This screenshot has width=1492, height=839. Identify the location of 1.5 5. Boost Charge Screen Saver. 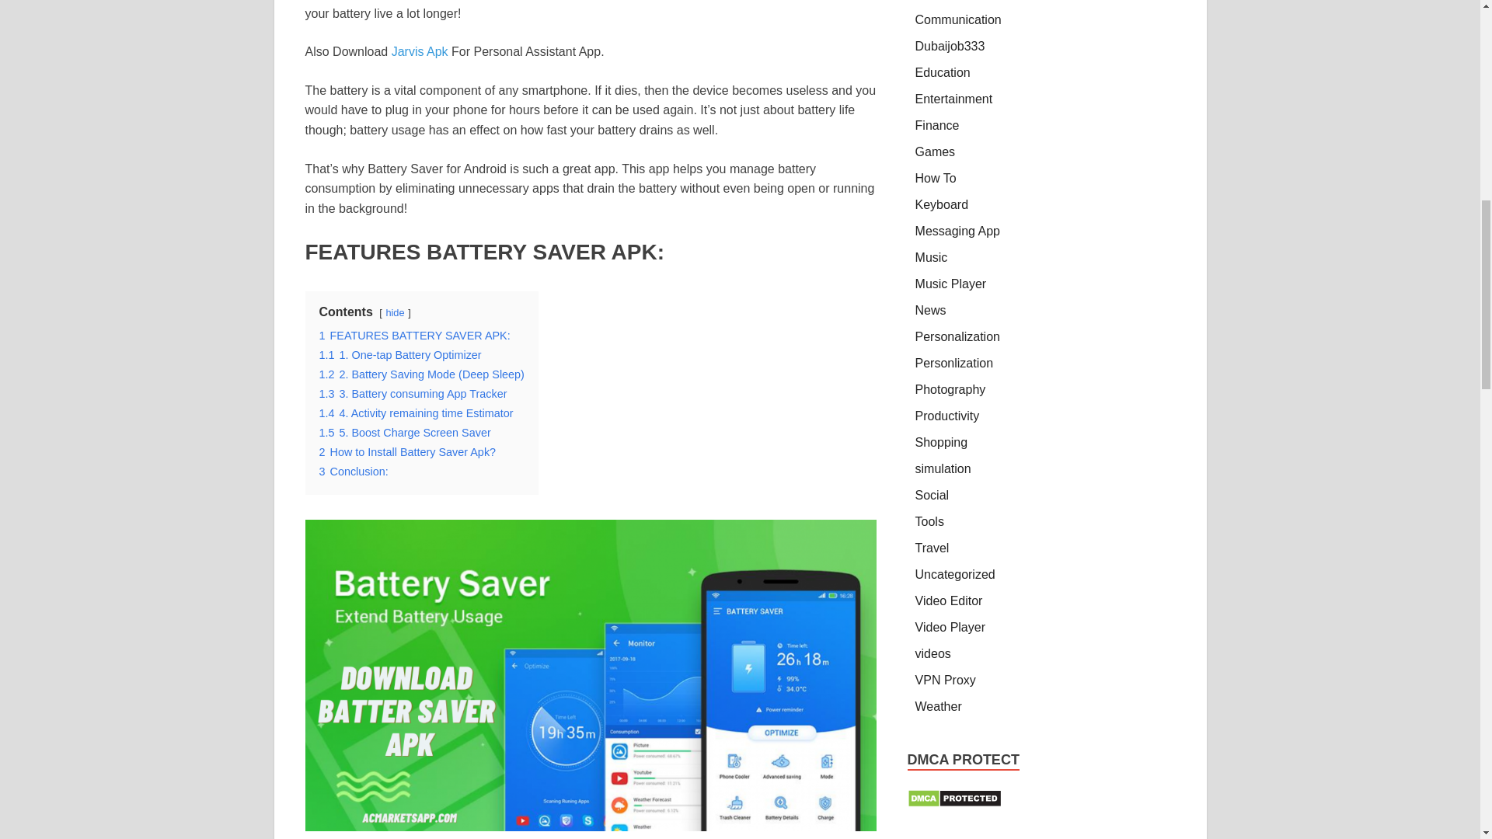
(404, 432).